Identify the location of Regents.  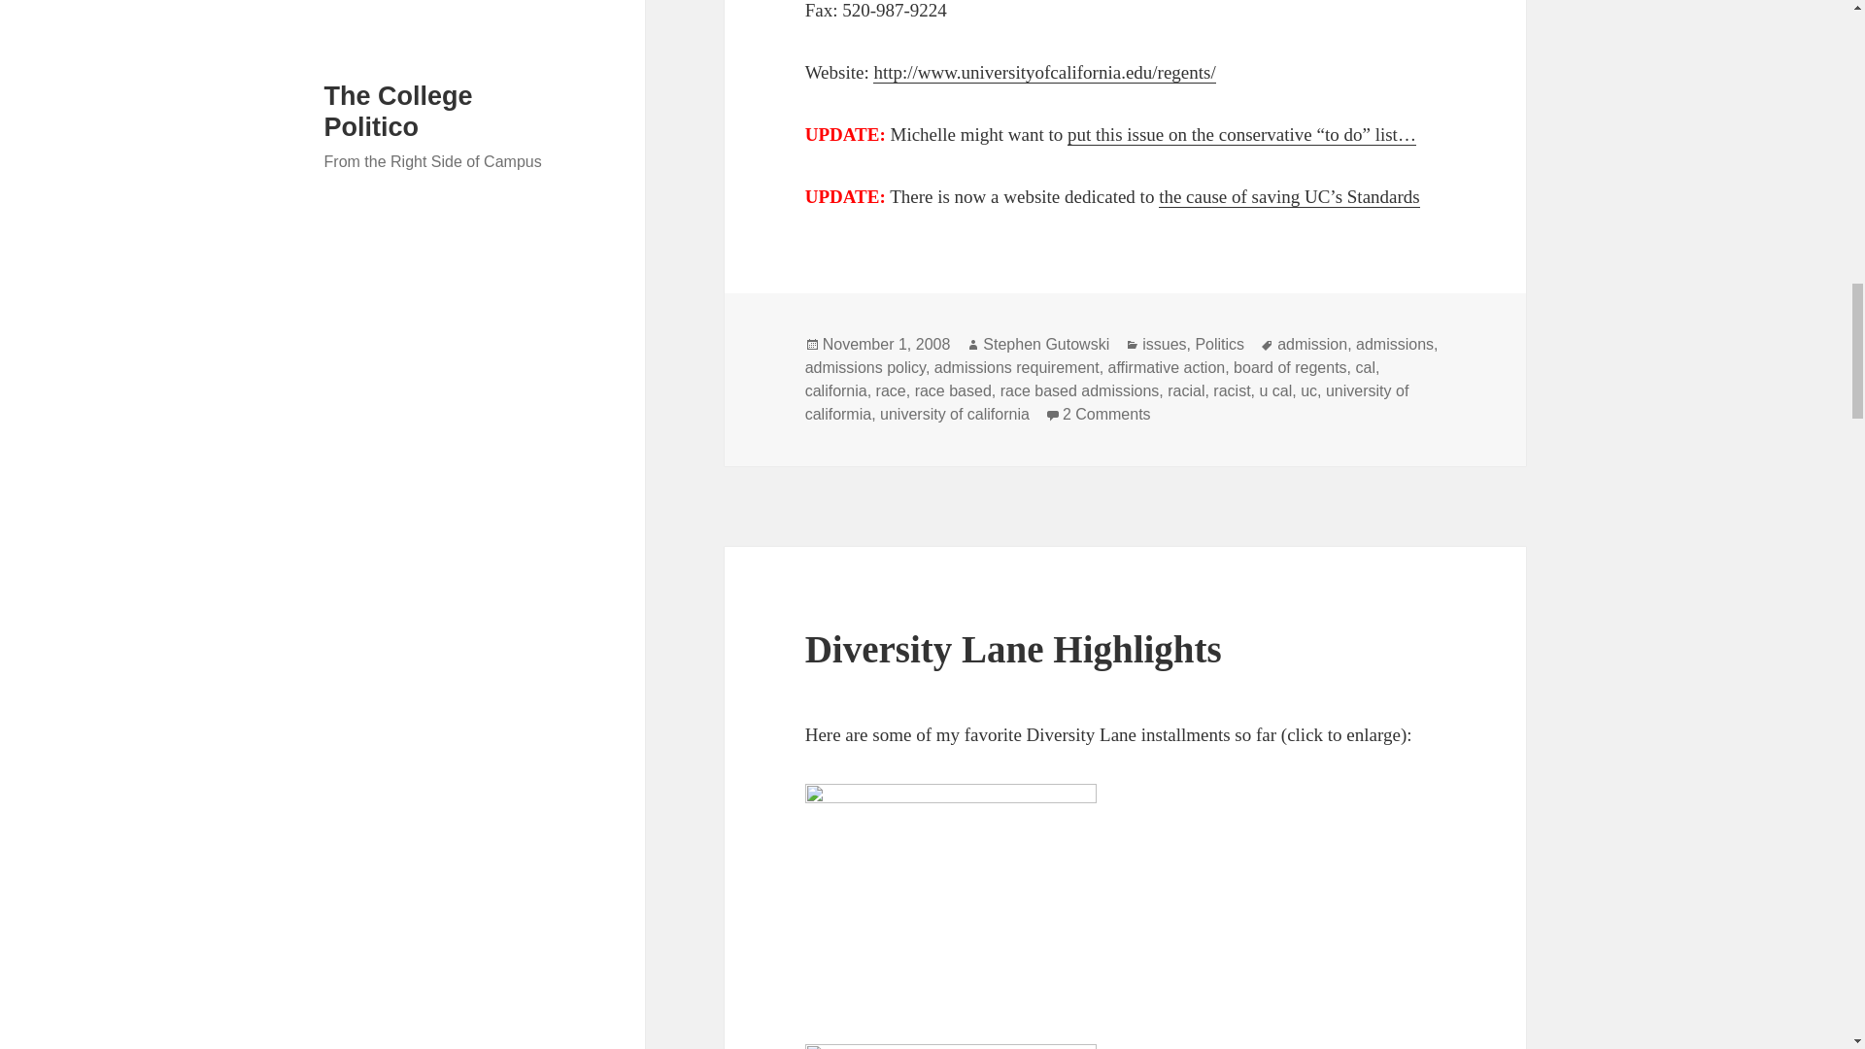
(1043, 72).